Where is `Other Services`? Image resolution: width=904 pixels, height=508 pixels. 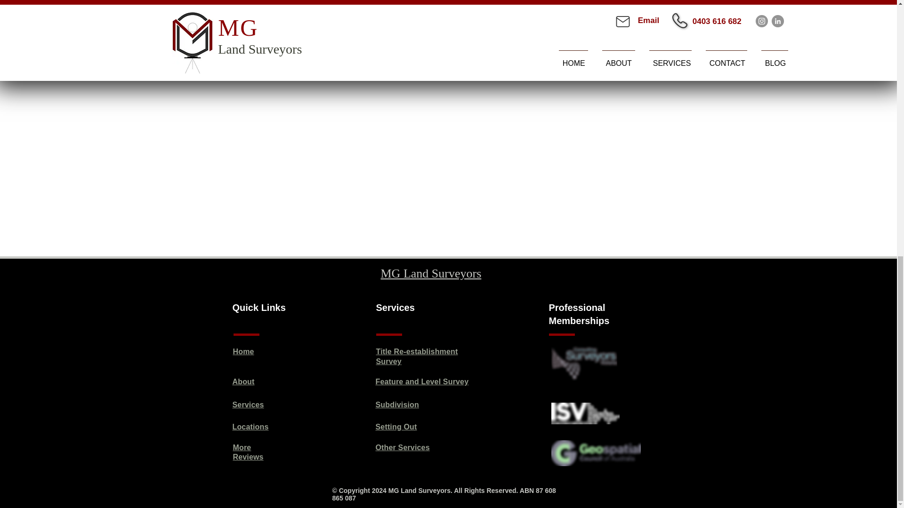
Other Services is located at coordinates (403, 447).